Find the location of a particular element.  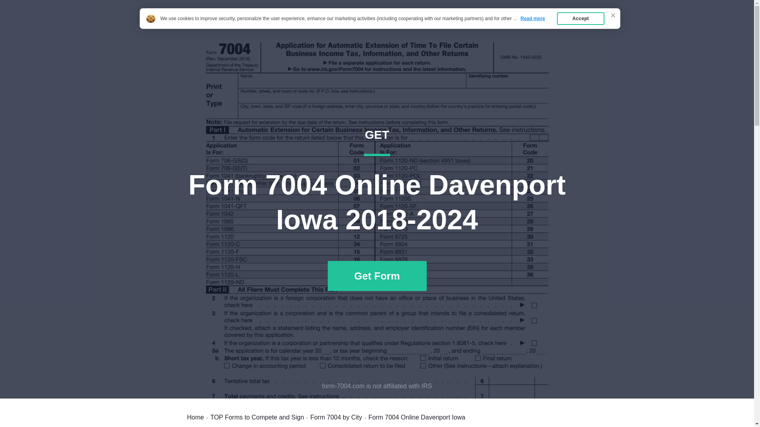

TOP Forms to Compete and Sign is located at coordinates (207, 25).